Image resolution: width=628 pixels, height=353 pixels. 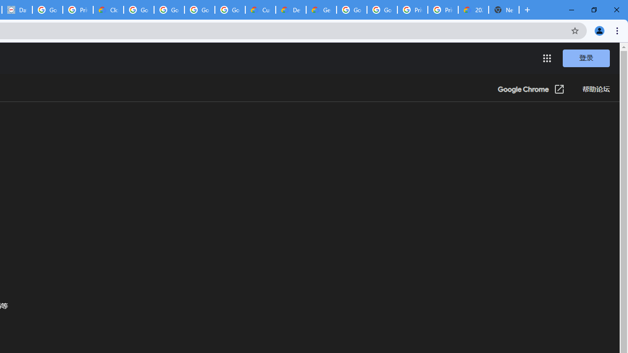 What do you see at coordinates (199, 10) in the screenshot?
I see `Google Workspace - Specific Terms` at bounding box center [199, 10].